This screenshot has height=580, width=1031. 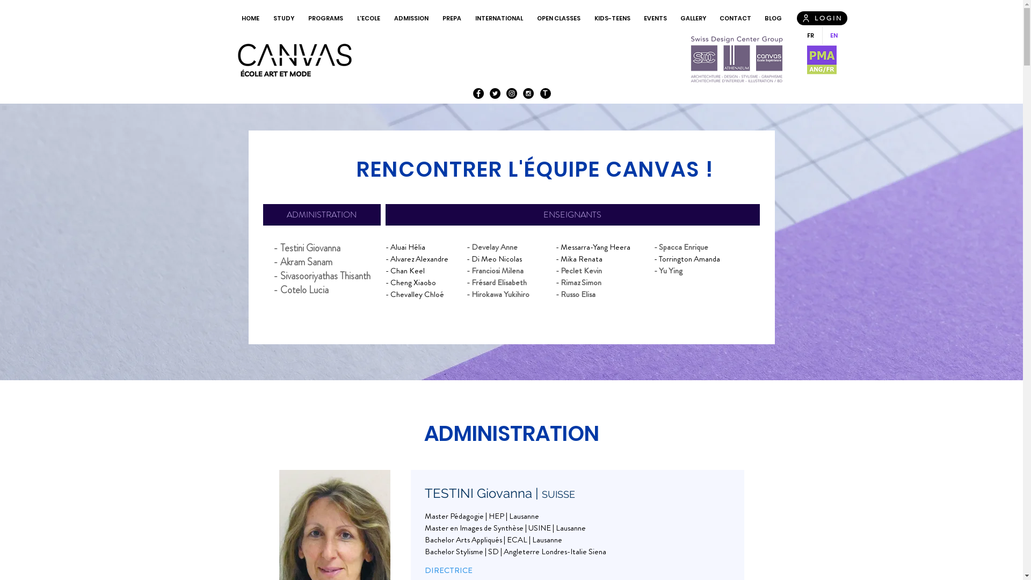 I want to click on FR, so click(x=810, y=35).